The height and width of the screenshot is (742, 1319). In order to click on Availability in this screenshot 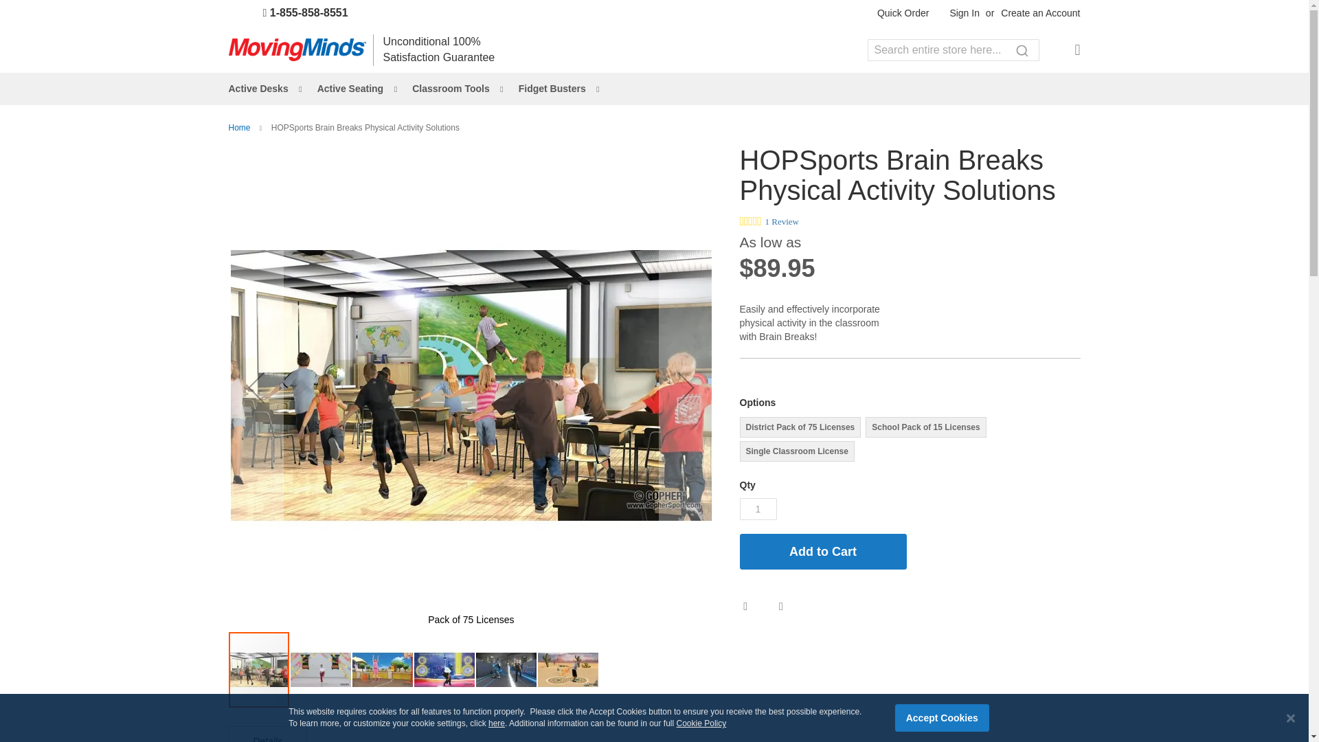, I will do `click(1048, 295)`.